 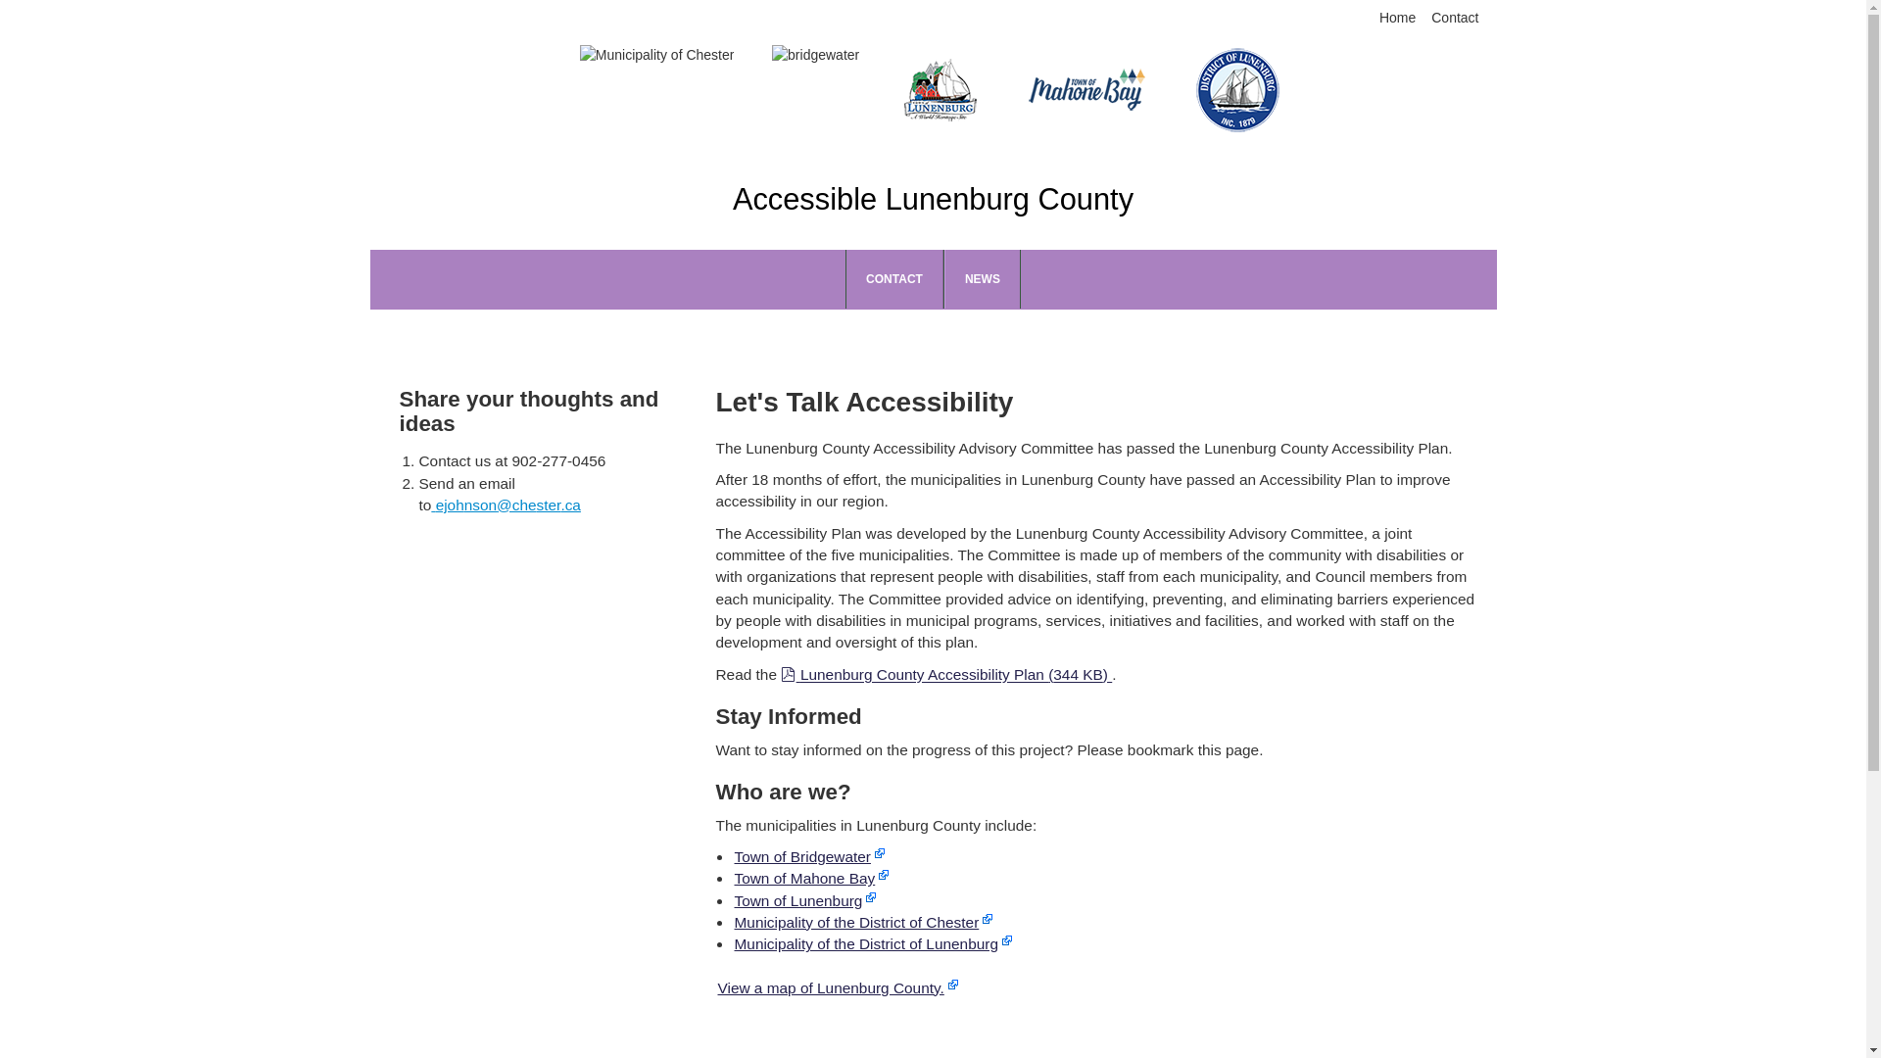 What do you see at coordinates (506, 505) in the screenshot?
I see ` ` at bounding box center [506, 505].